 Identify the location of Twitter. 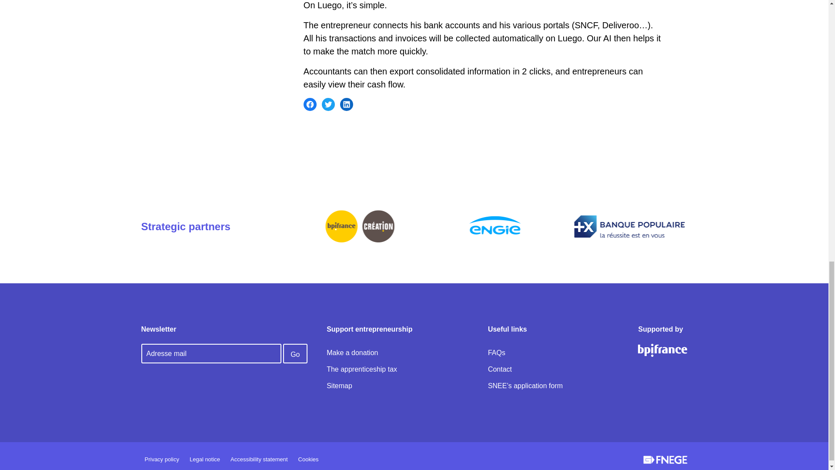
(328, 104).